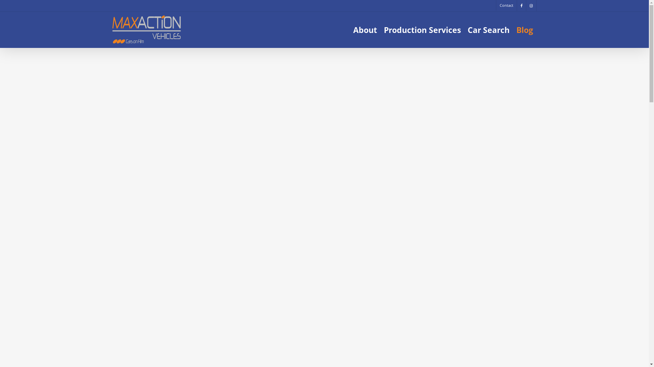 The height and width of the screenshot is (367, 654). What do you see at coordinates (506, 5) in the screenshot?
I see `Contact` at bounding box center [506, 5].